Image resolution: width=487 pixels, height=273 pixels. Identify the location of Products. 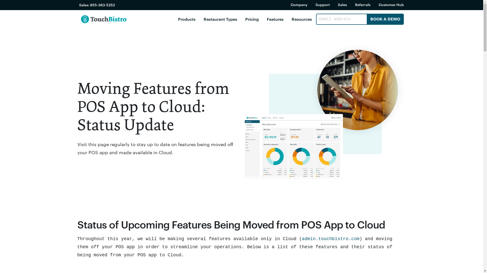
(187, 19).